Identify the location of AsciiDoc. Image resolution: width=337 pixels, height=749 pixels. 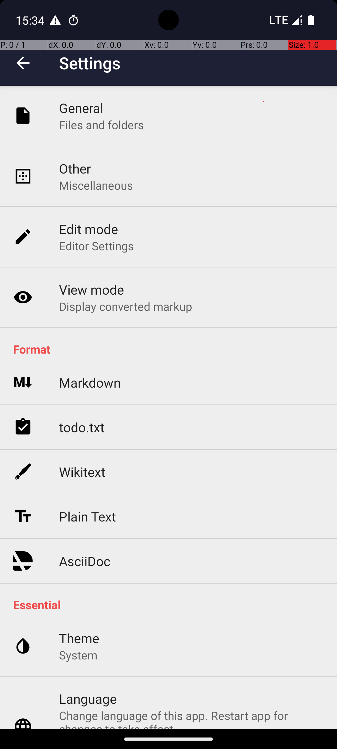
(85, 561).